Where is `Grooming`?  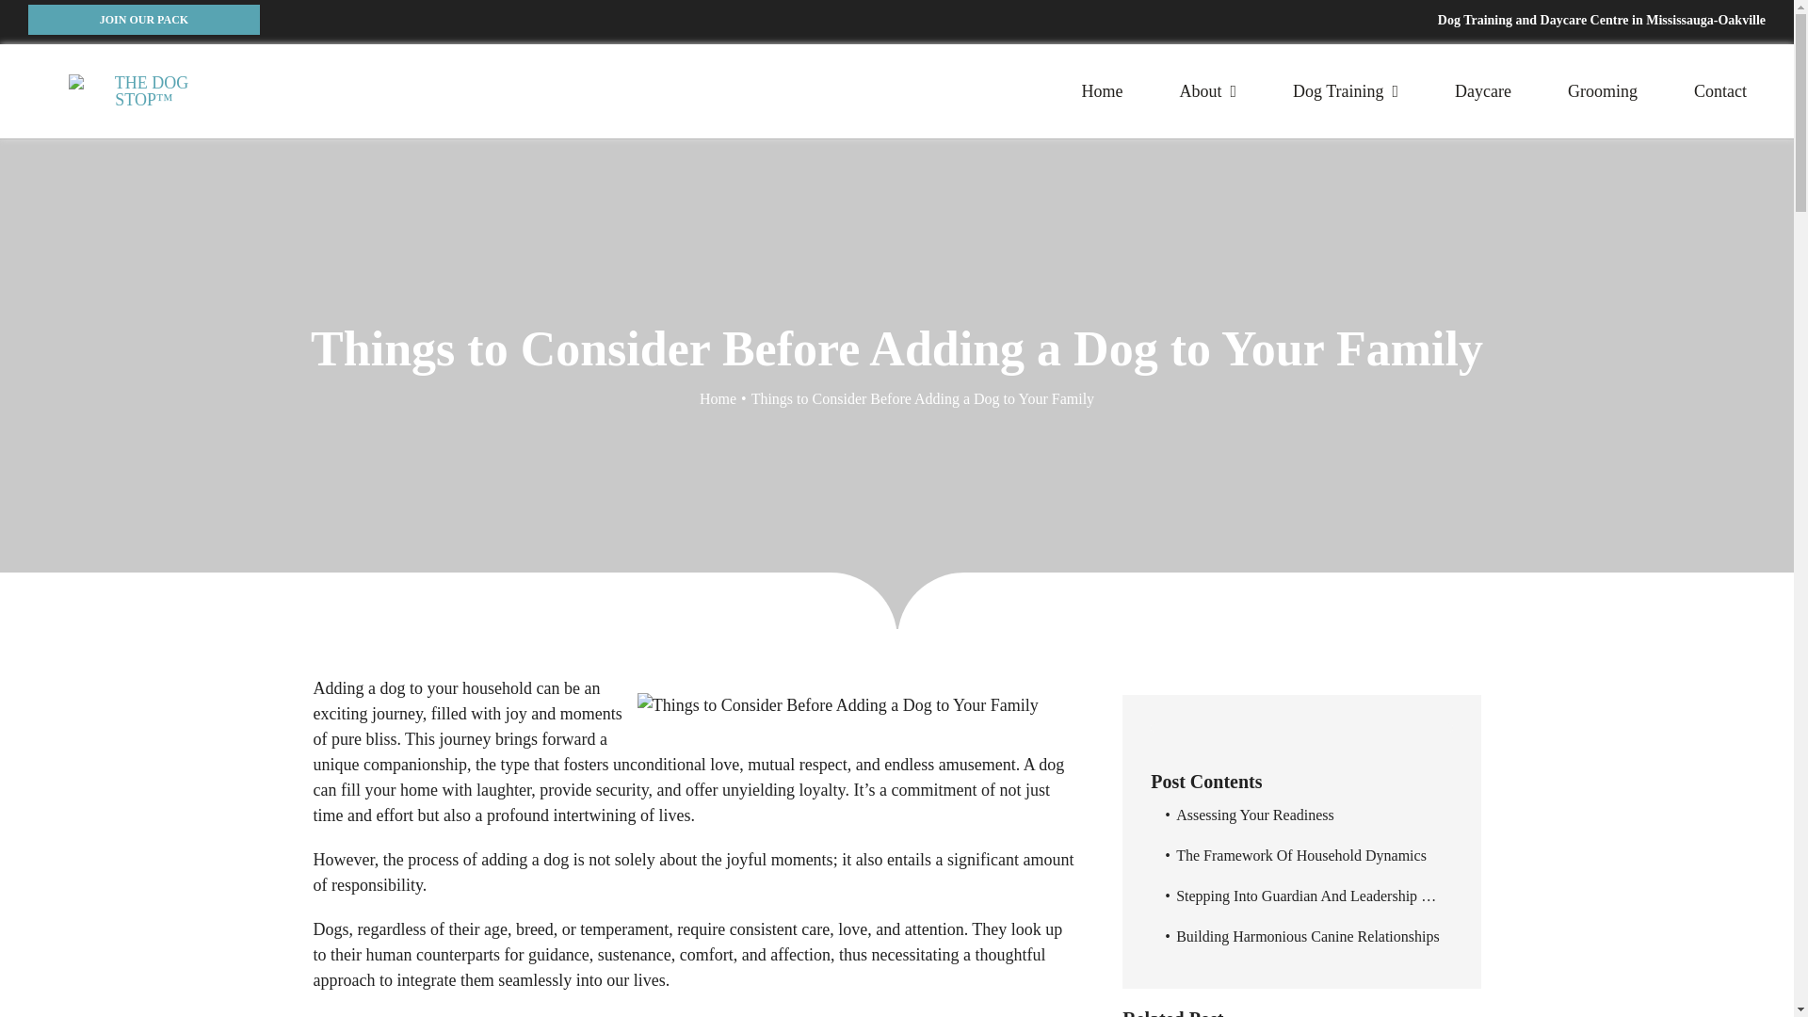
Grooming is located at coordinates (1603, 91).